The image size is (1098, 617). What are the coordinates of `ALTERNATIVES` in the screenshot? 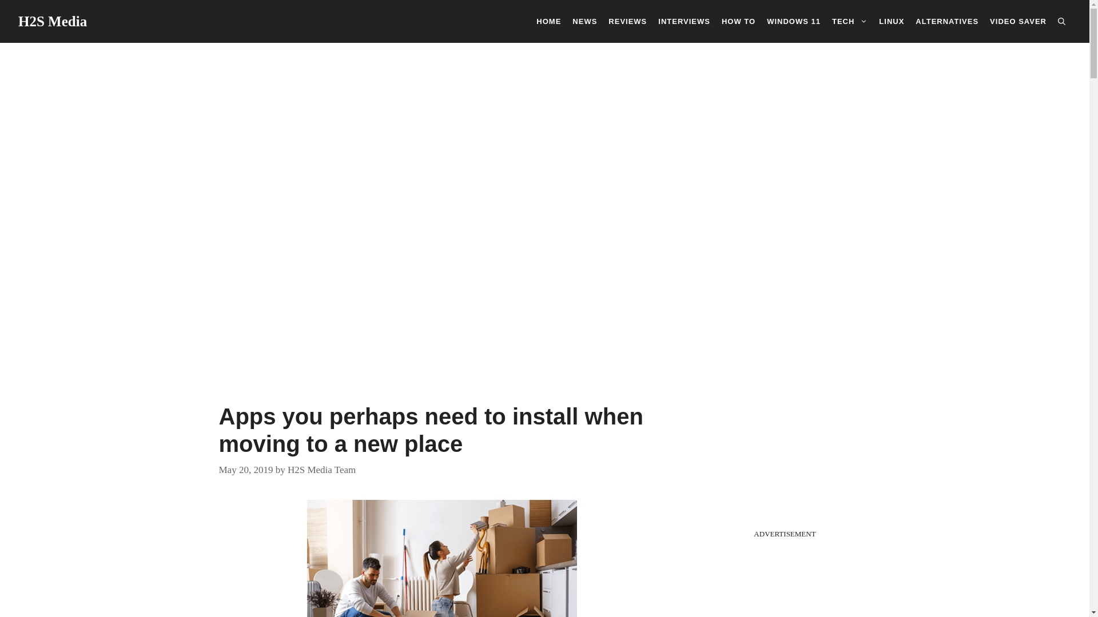 It's located at (947, 21).